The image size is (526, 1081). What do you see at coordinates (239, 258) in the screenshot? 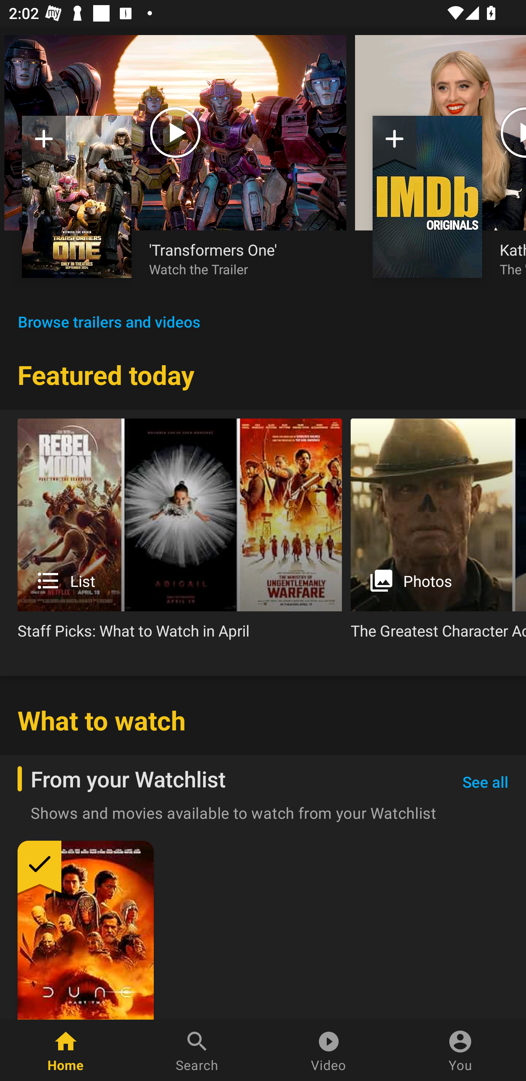
I see `'Transformers One' Watch the Trailer` at bounding box center [239, 258].